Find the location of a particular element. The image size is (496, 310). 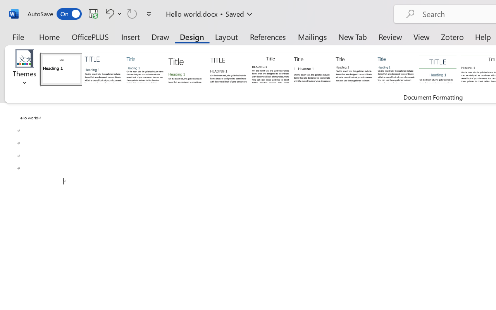

Casual is located at coordinates (396, 69).